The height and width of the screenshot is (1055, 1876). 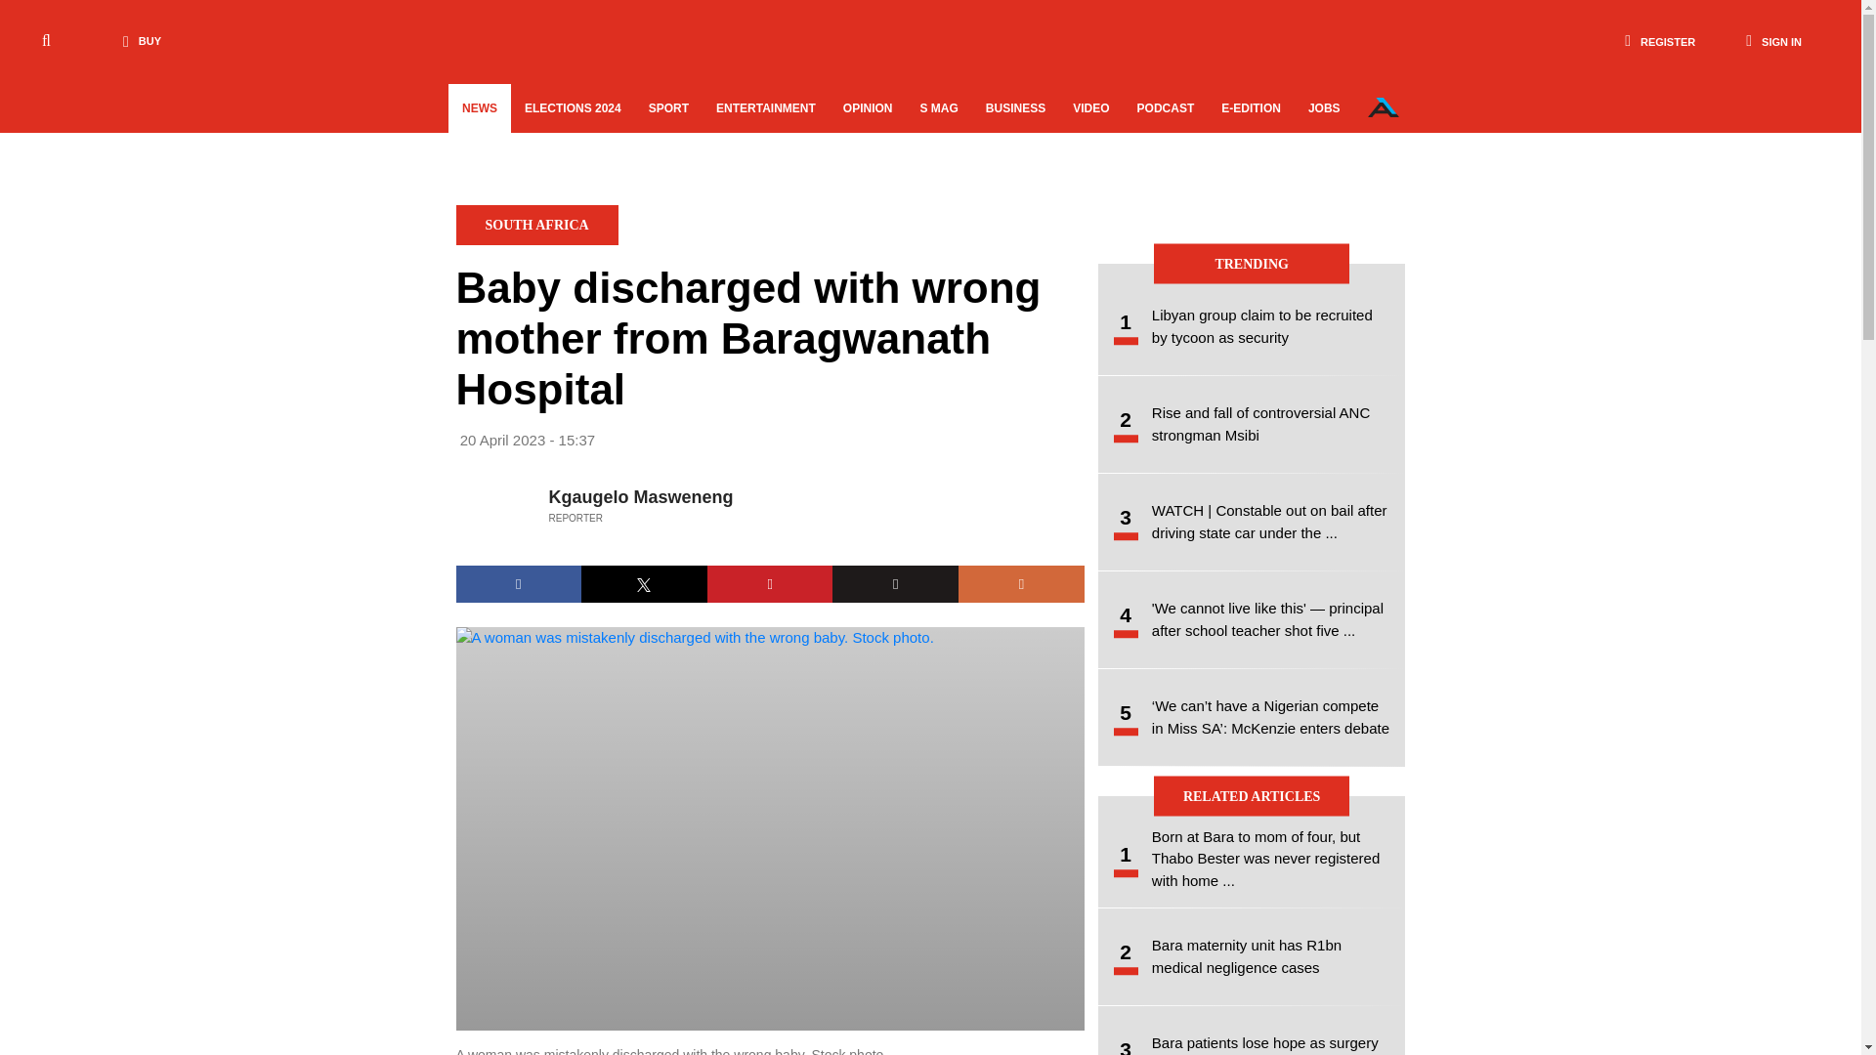 I want to click on ENTERTAINMENT, so click(x=765, y=108).